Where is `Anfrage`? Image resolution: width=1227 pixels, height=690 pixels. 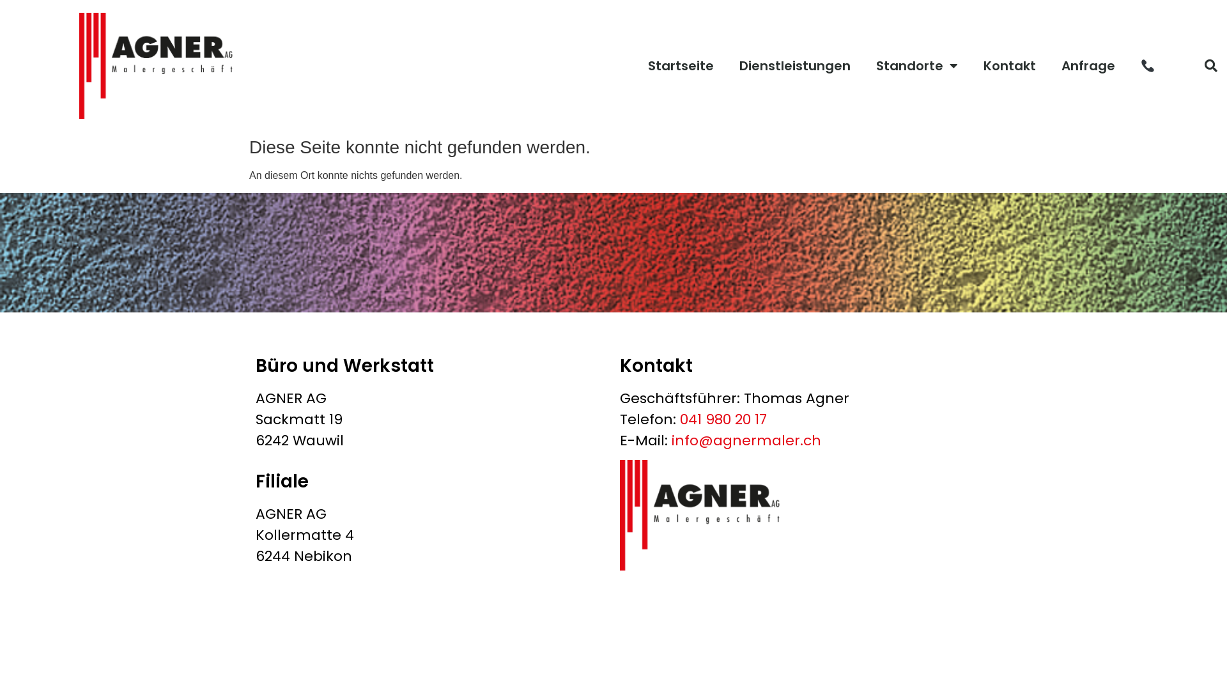
Anfrage is located at coordinates (1088, 66).